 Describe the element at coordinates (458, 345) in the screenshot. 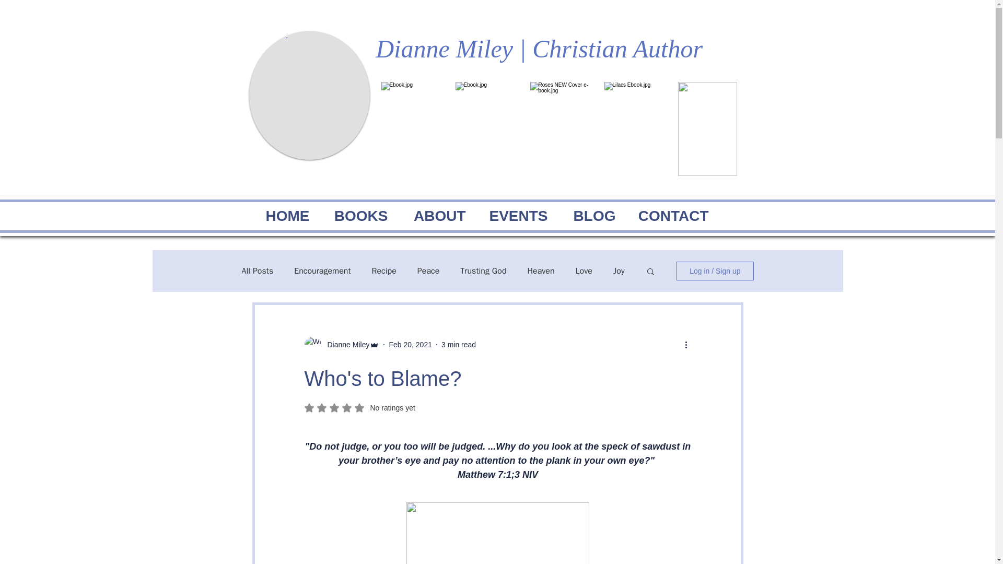

I see `3 min read` at that location.